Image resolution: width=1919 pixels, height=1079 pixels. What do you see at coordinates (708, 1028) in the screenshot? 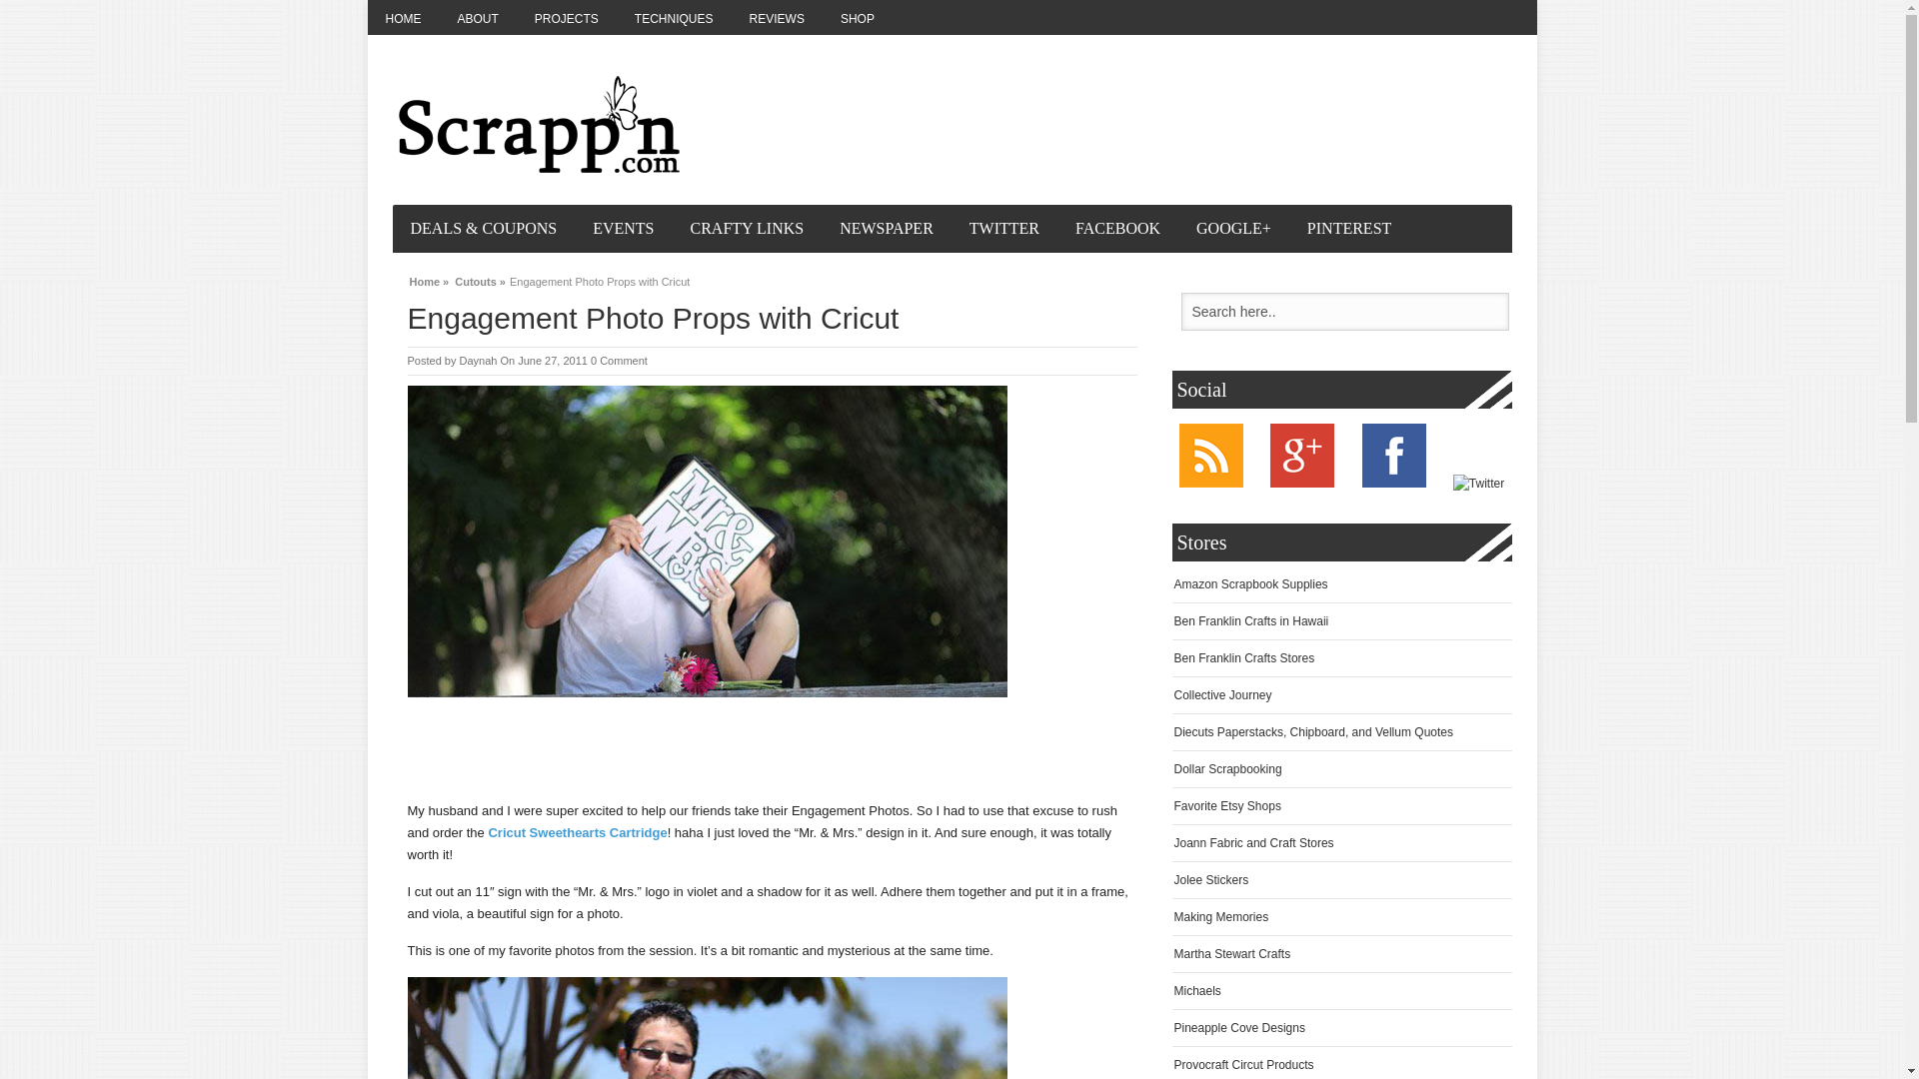
I see `Love` at bounding box center [708, 1028].